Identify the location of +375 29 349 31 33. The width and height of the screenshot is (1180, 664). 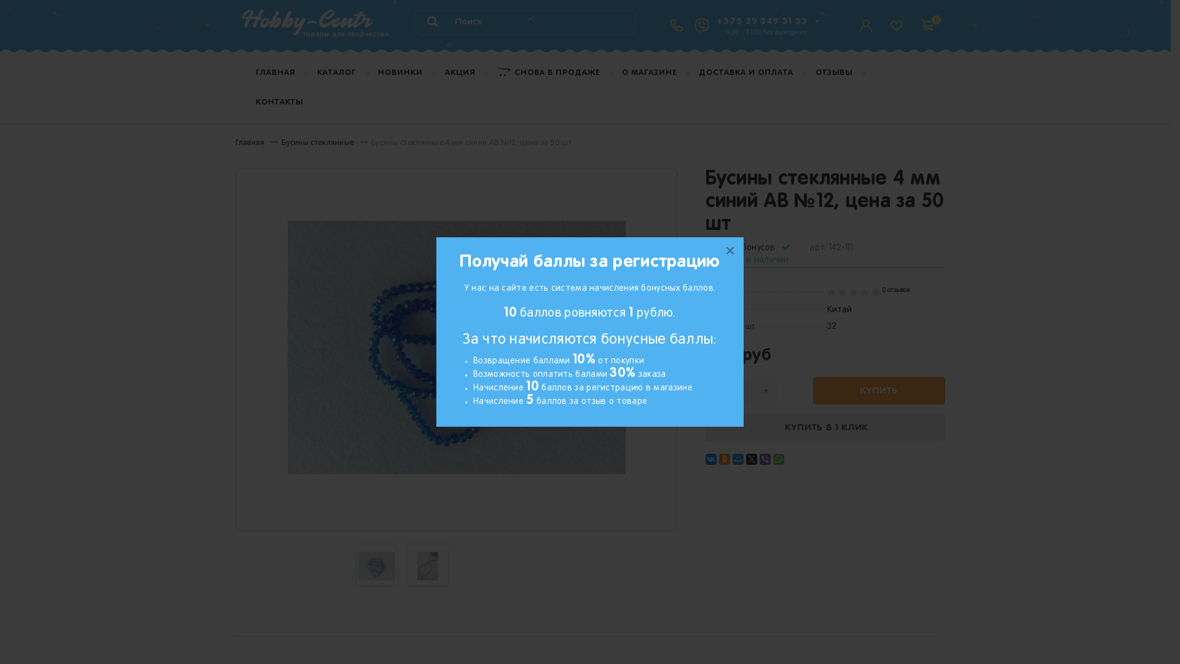
(762, 21).